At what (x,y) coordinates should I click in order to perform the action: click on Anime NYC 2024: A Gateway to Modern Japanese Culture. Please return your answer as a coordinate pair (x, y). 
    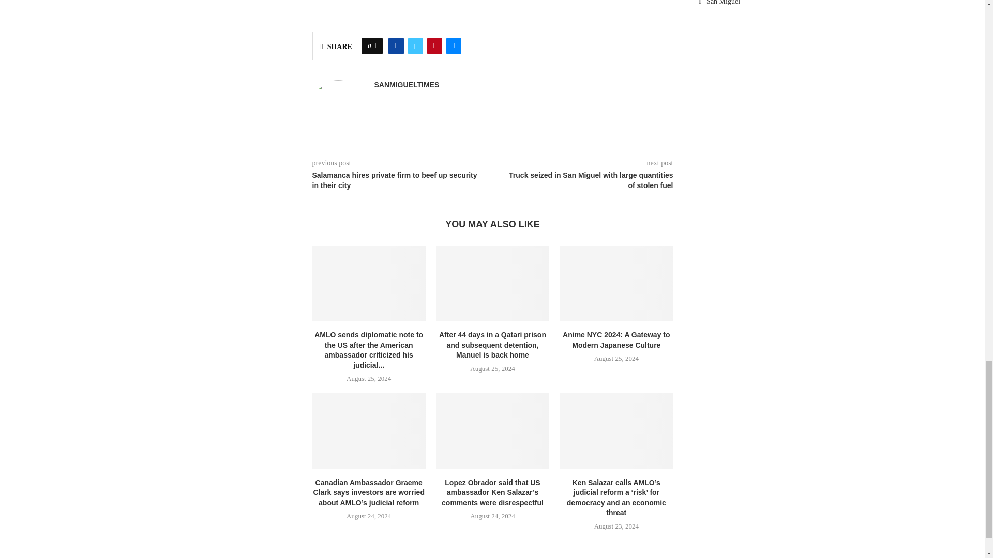
    Looking at the image, I should click on (616, 284).